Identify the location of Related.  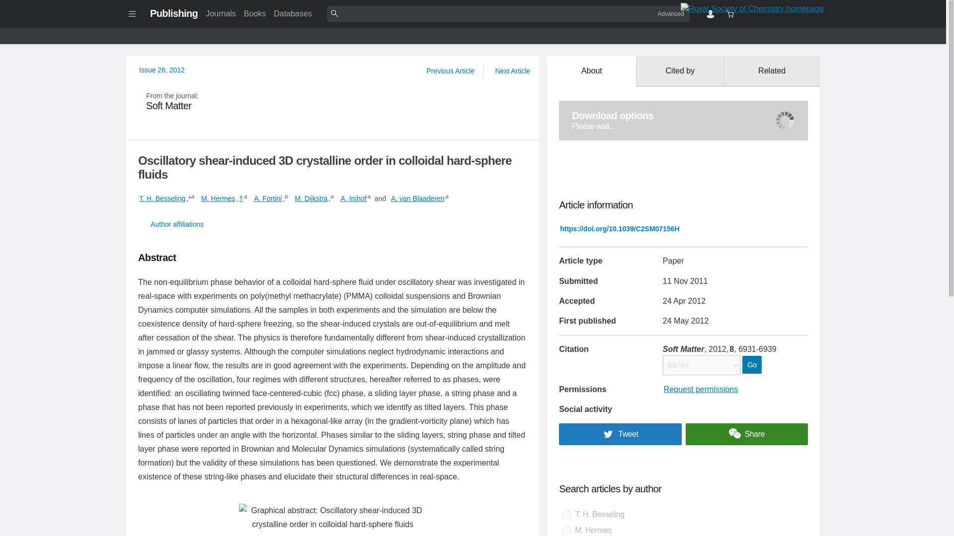
(772, 71).